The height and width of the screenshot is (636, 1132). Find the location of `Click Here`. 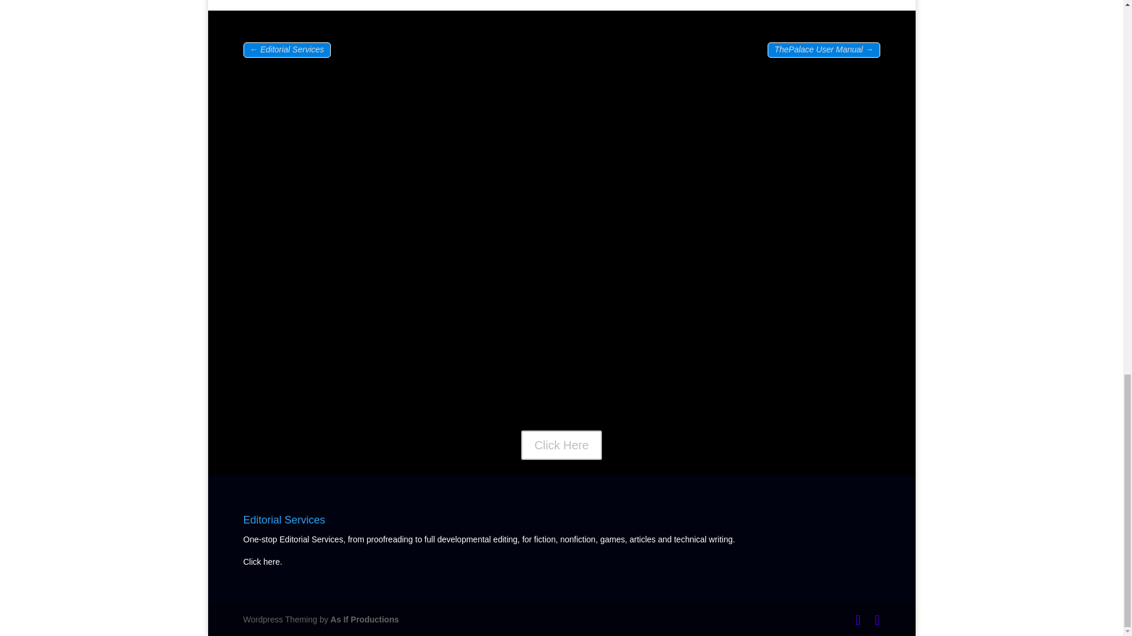

Click Here is located at coordinates (561, 445).